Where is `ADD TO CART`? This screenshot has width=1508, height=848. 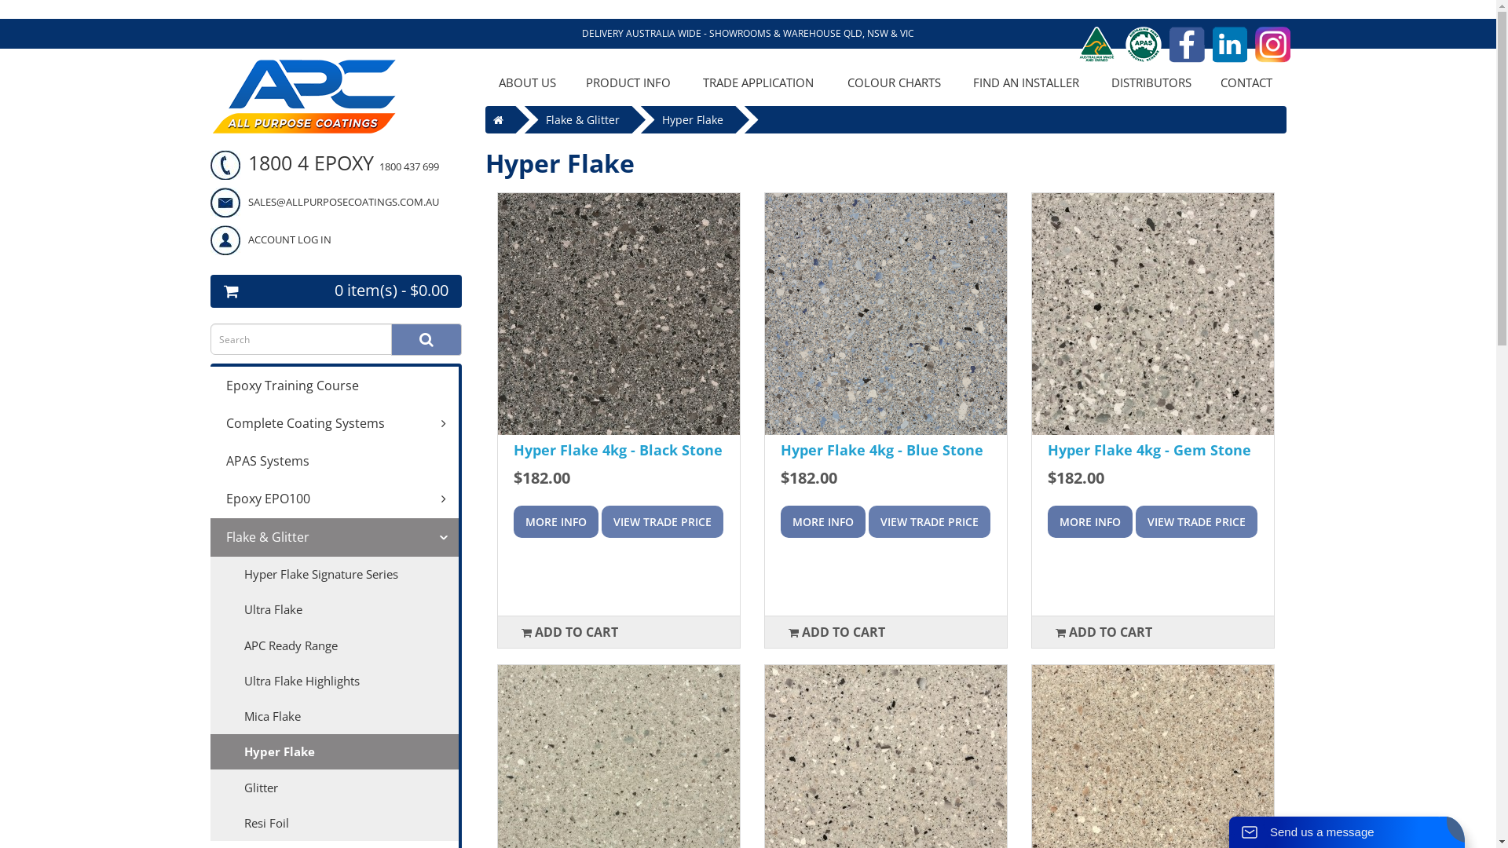
ADD TO CART is located at coordinates (837, 632).